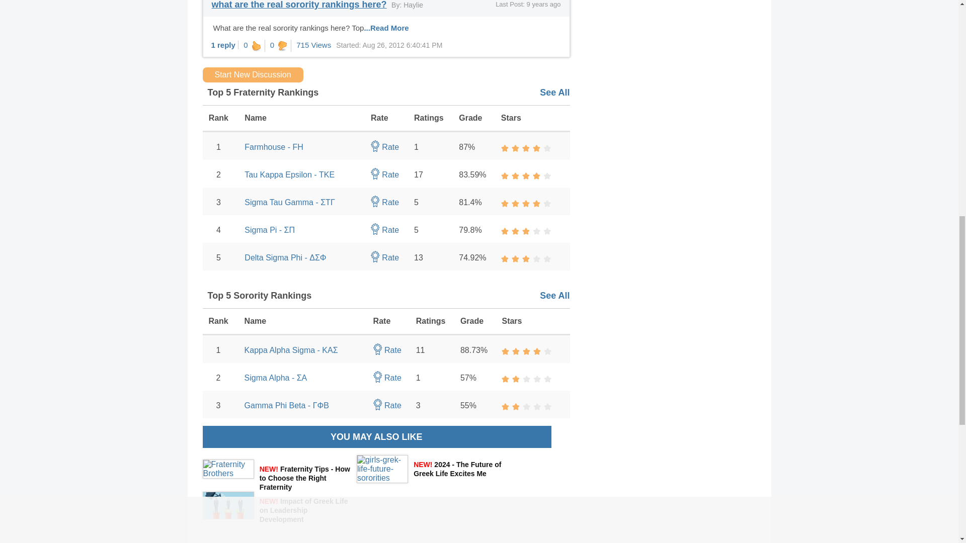 The width and height of the screenshot is (966, 543). I want to click on See All, so click(554, 93).